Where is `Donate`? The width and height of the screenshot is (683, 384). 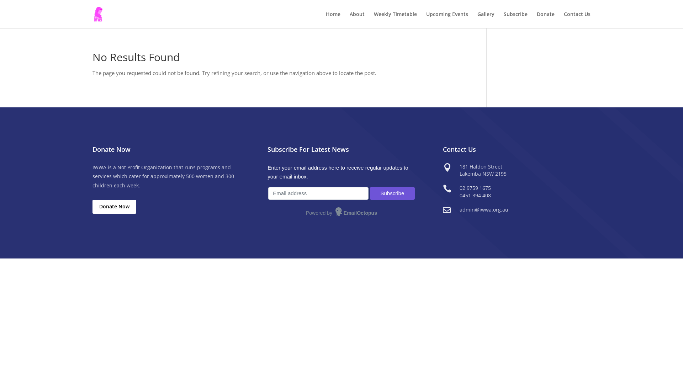 Donate is located at coordinates (546, 20).